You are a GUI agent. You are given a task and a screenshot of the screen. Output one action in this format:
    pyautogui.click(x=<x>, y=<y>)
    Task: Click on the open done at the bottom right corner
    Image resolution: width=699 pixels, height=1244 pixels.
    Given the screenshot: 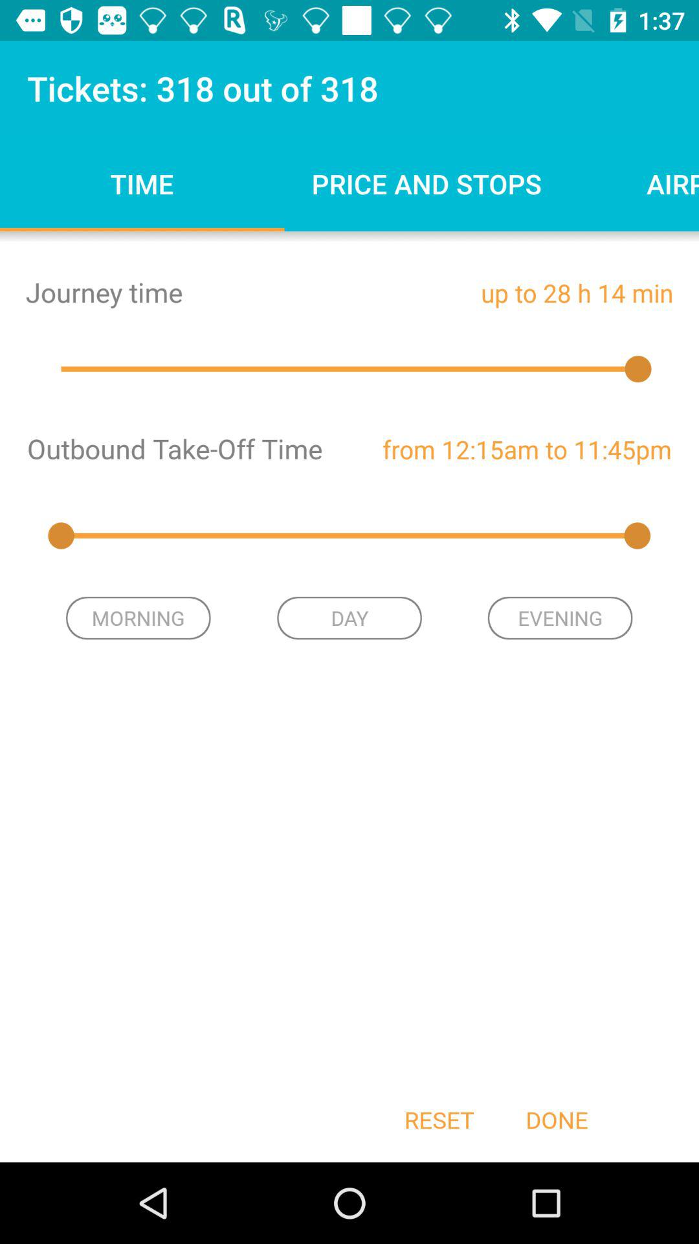 What is the action you would take?
    pyautogui.click(x=557, y=1120)
    